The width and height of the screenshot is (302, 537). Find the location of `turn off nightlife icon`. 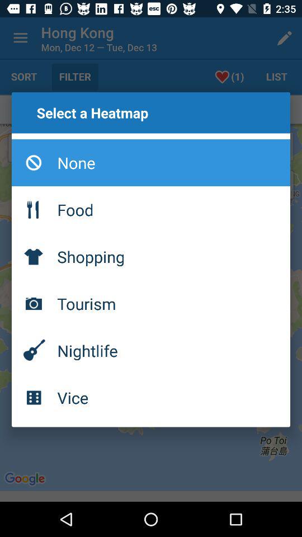

turn off nightlife icon is located at coordinates (151, 350).